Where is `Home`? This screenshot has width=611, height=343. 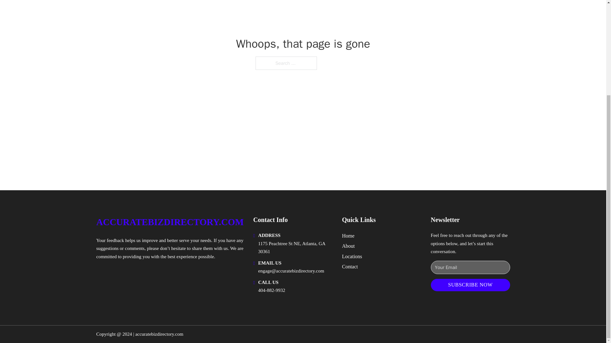
Home is located at coordinates (348, 236).